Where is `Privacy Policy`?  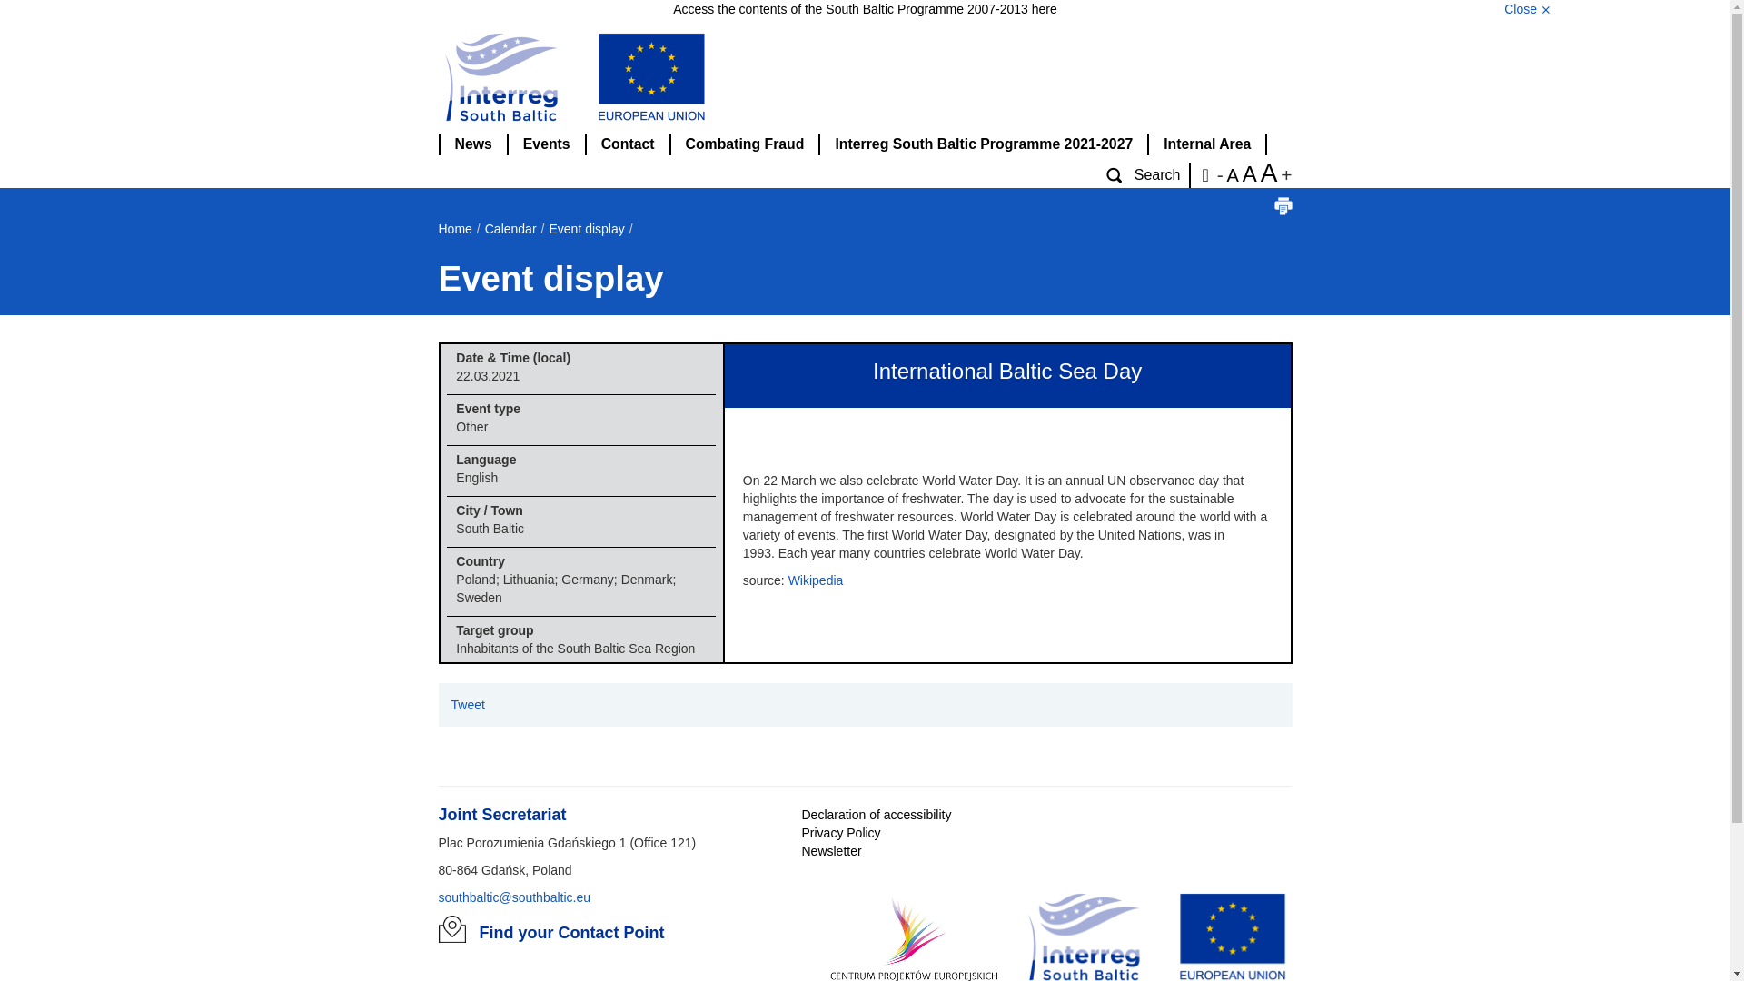 Privacy Policy is located at coordinates (840, 832).